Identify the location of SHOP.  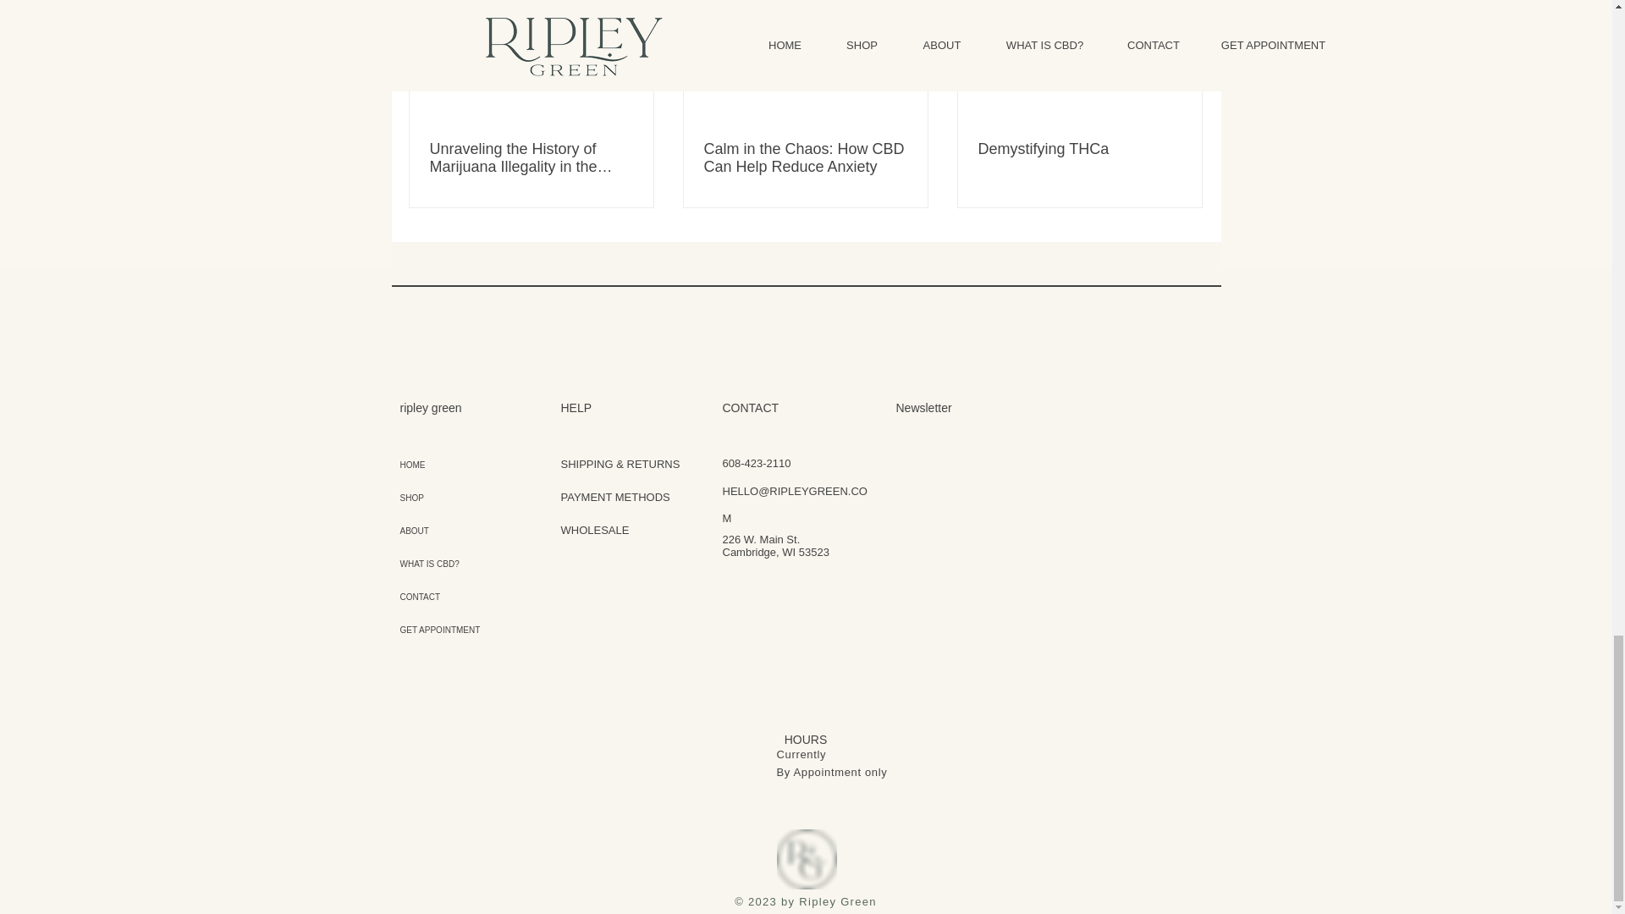
(445, 498).